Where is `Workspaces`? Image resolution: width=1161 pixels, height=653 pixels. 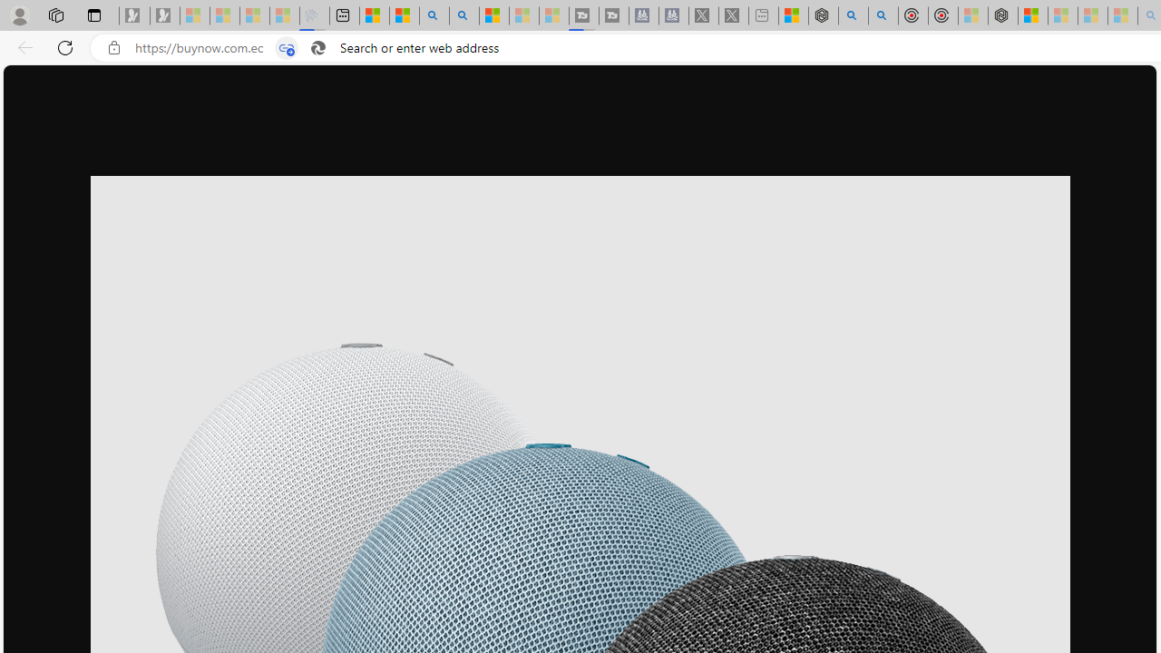 Workspaces is located at coordinates (55, 15).